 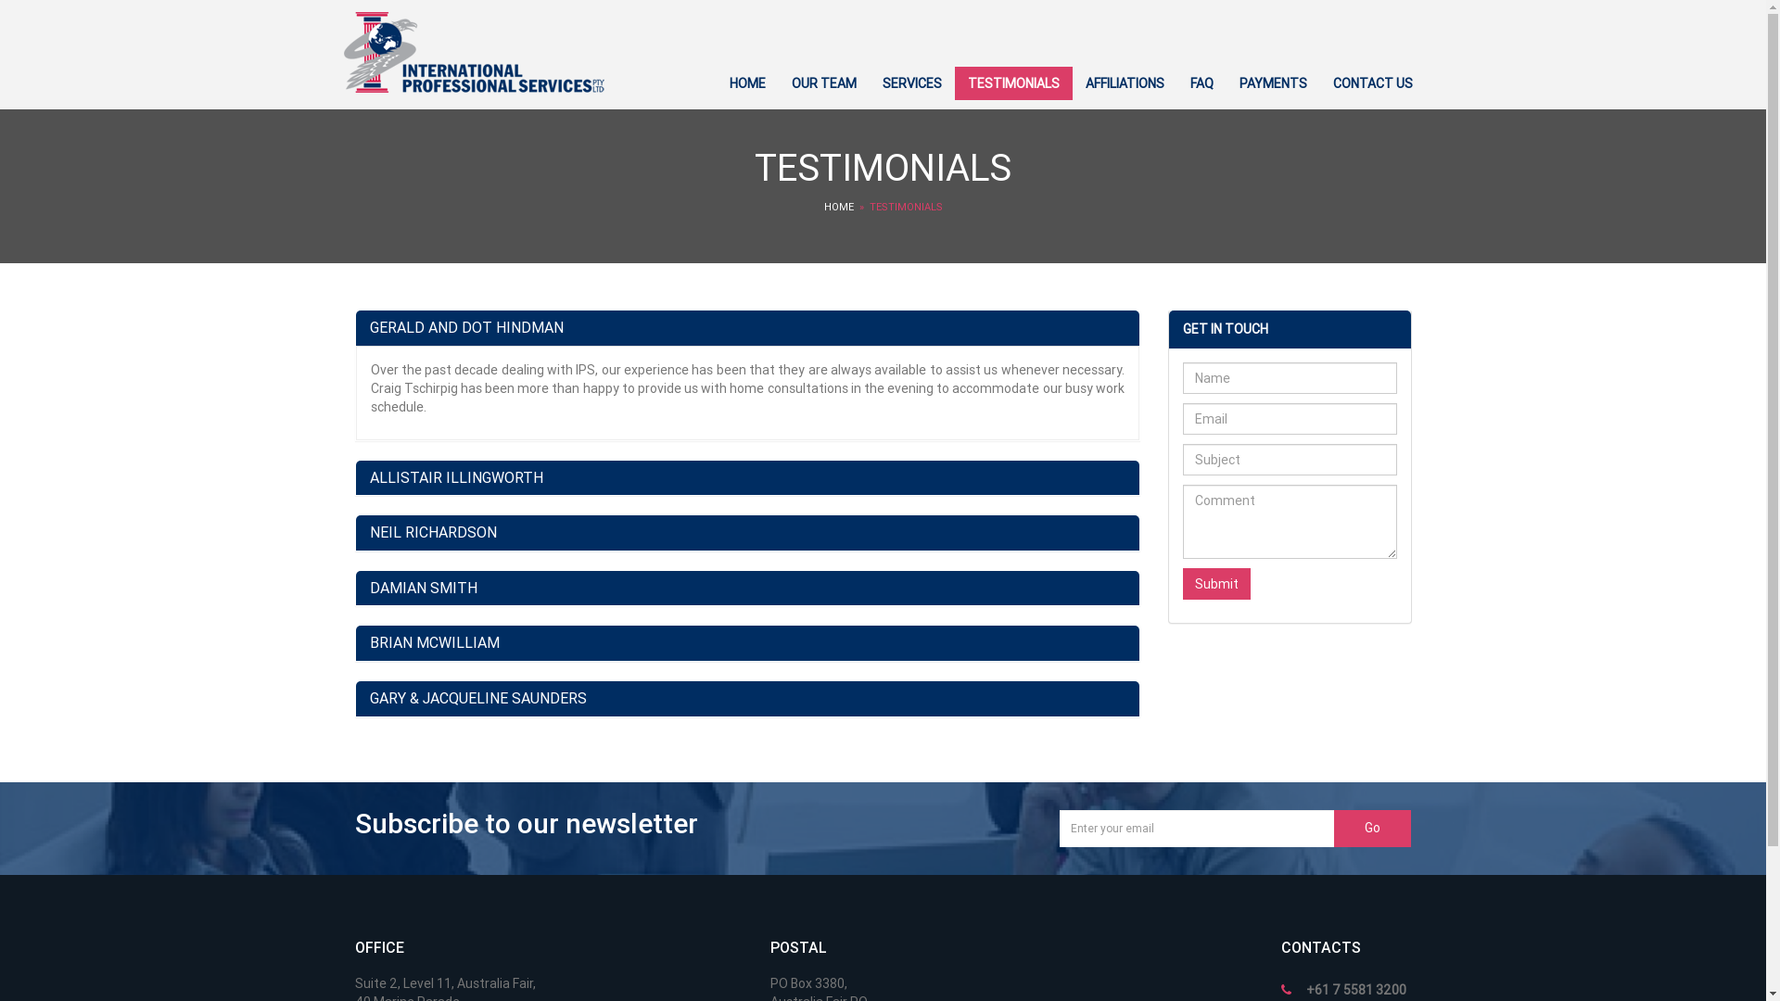 What do you see at coordinates (465, 328) in the screenshot?
I see `GERALD AND DOT HINDMAN` at bounding box center [465, 328].